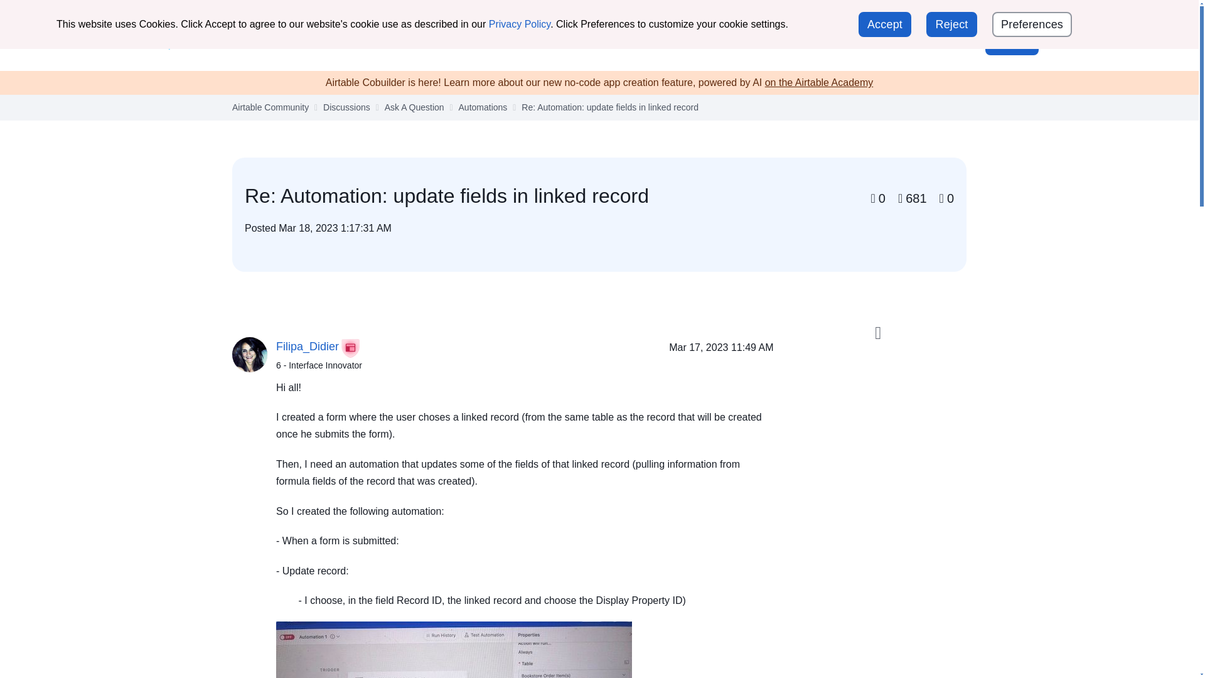 Image resolution: width=1205 pixels, height=678 pixels. I want to click on Accept, so click(884, 24).